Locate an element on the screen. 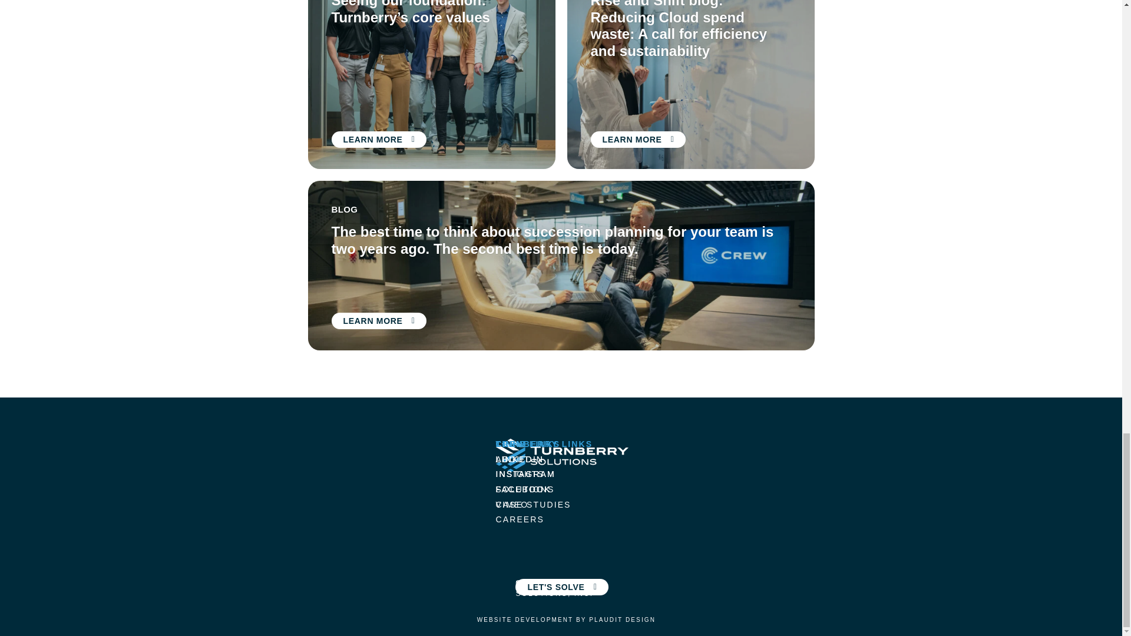 The image size is (1131, 636). INSTAGRAM is located at coordinates (525, 474).